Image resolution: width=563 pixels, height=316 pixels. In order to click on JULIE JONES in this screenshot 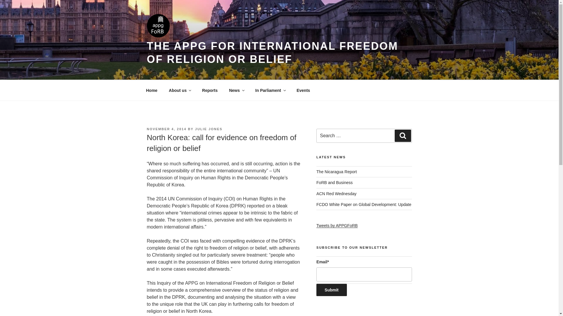, I will do `click(208, 129)`.